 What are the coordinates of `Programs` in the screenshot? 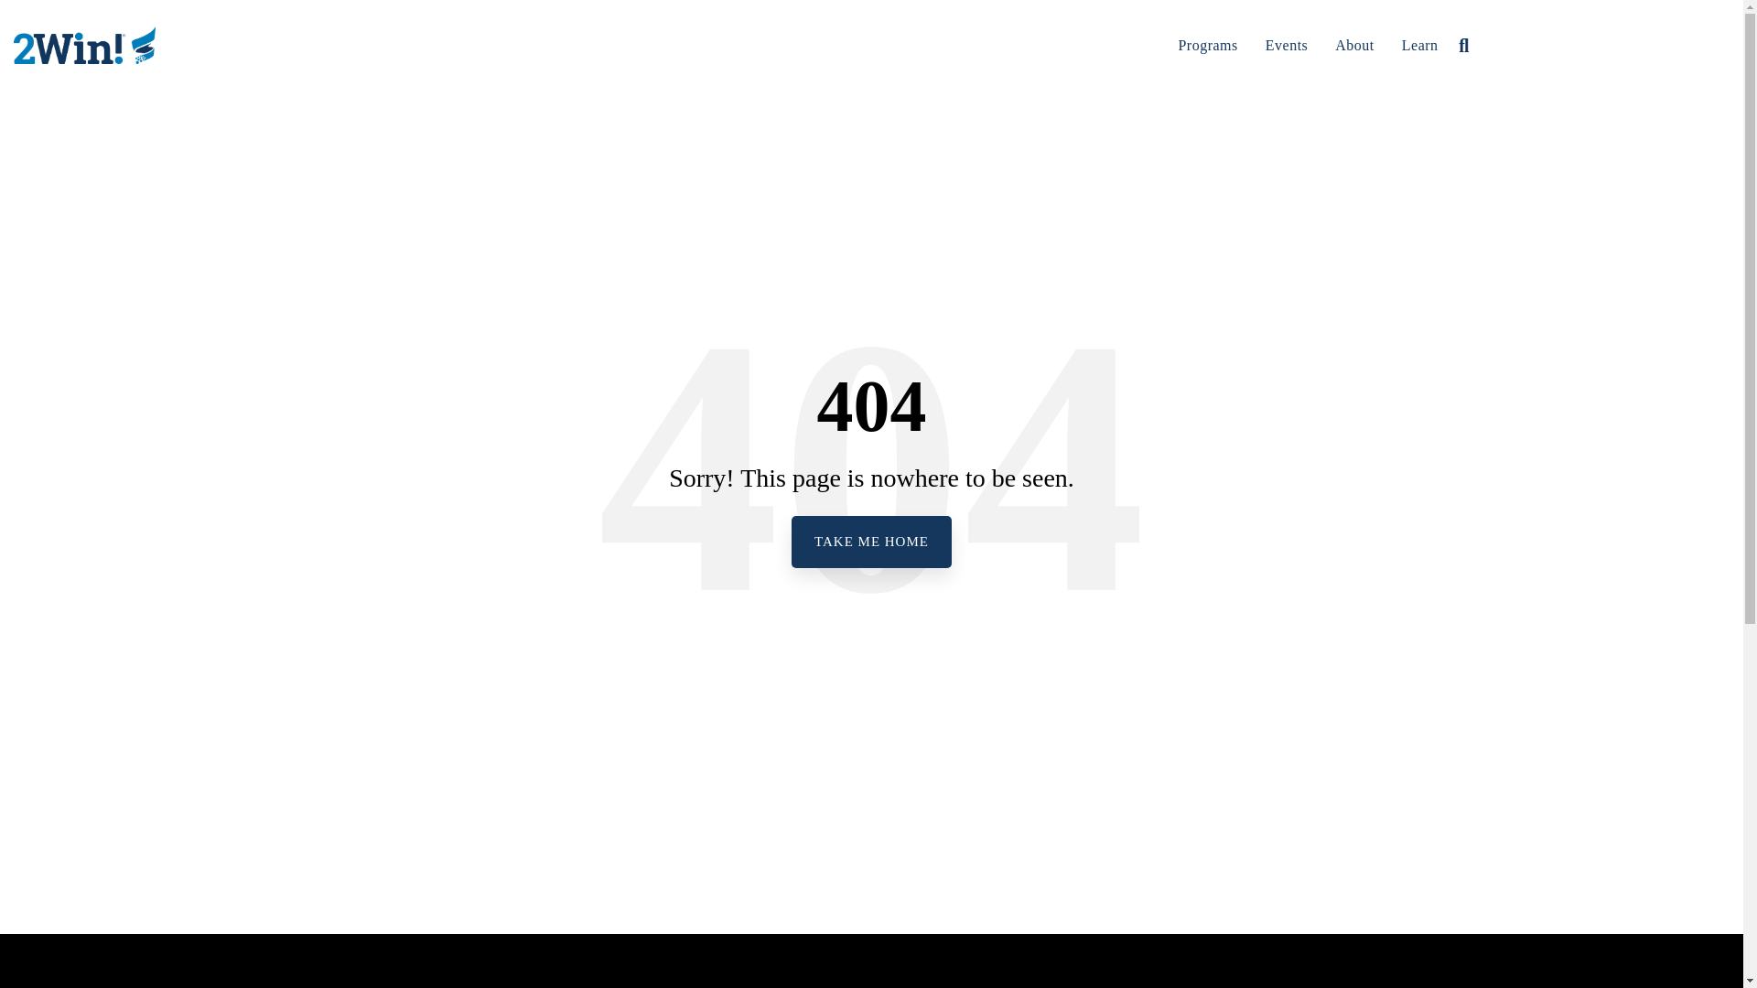 It's located at (1206, 46).